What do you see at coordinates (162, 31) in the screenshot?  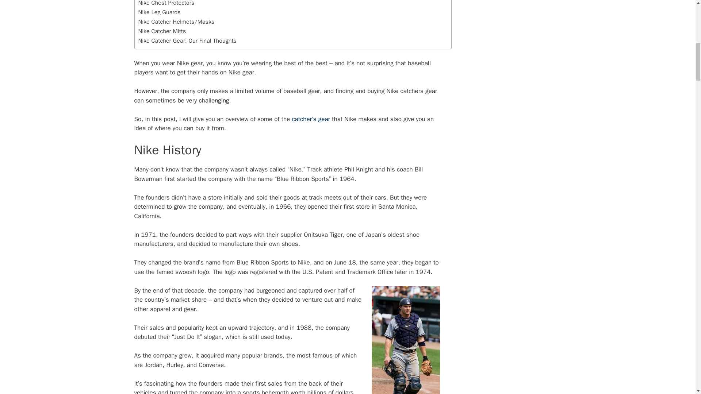 I see `Nike Catcher Mitts` at bounding box center [162, 31].